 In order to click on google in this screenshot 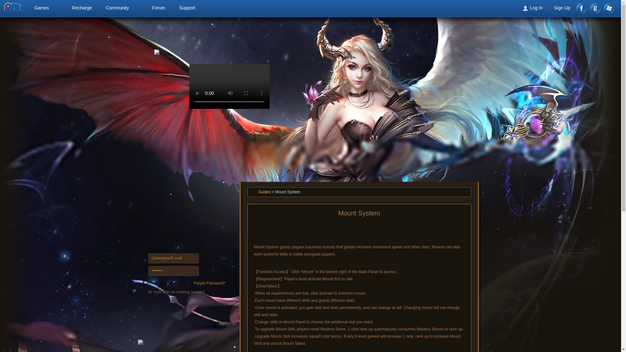, I will do `click(595, 8)`.